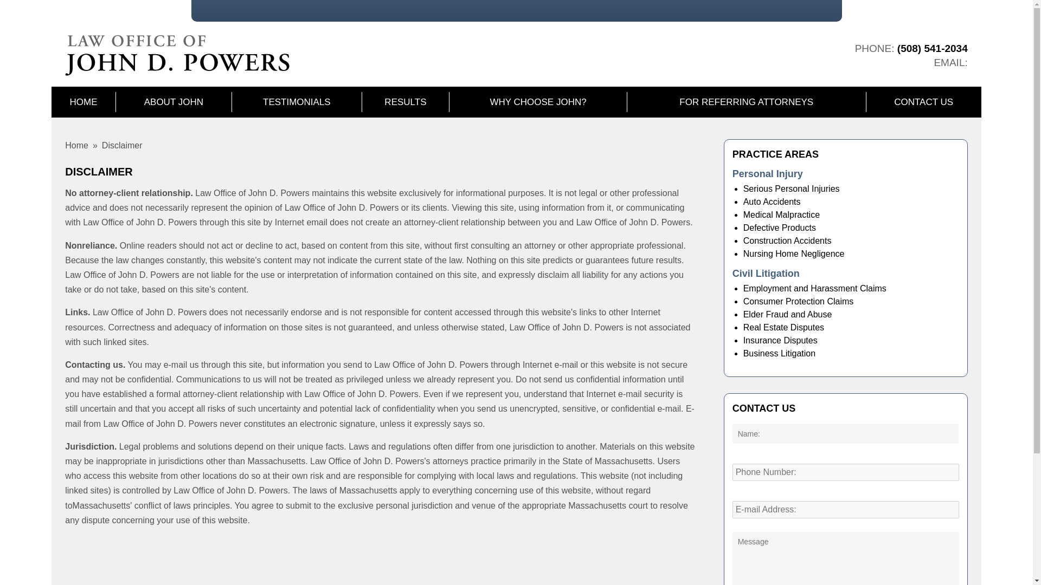 This screenshot has height=585, width=1041. I want to click on HOME, so click(82, 102).